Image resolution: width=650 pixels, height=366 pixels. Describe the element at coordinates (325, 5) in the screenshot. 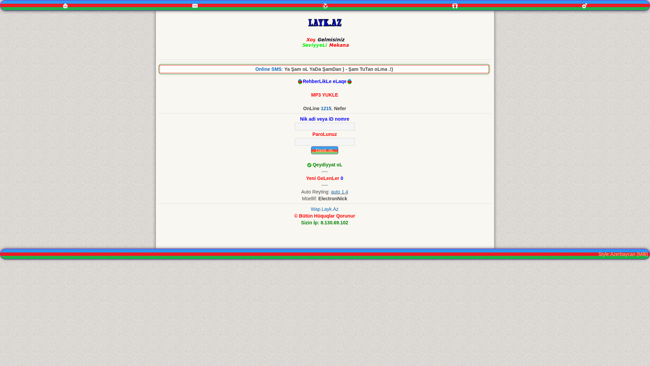

I see `Mektublar` at that location.